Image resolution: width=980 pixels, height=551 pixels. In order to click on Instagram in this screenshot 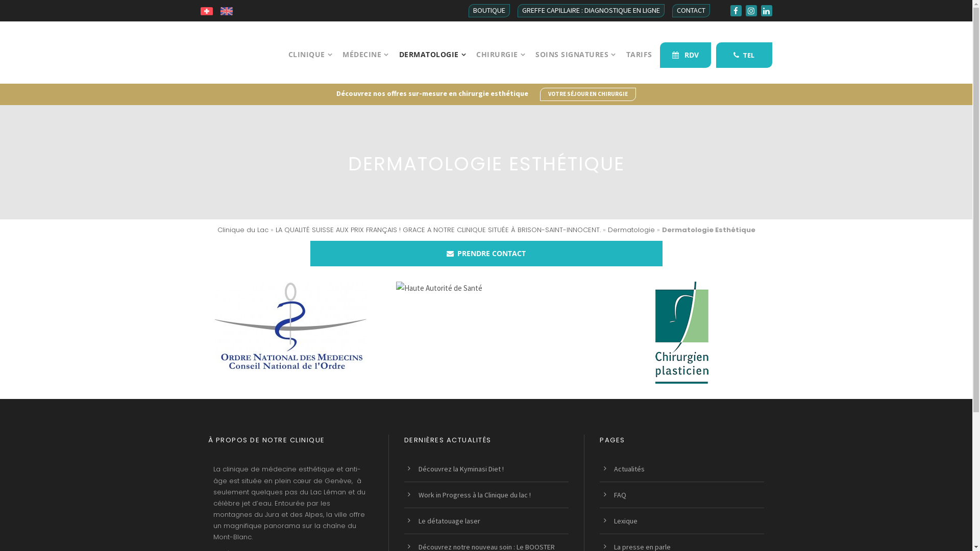, I will do `click(751, 11)`.